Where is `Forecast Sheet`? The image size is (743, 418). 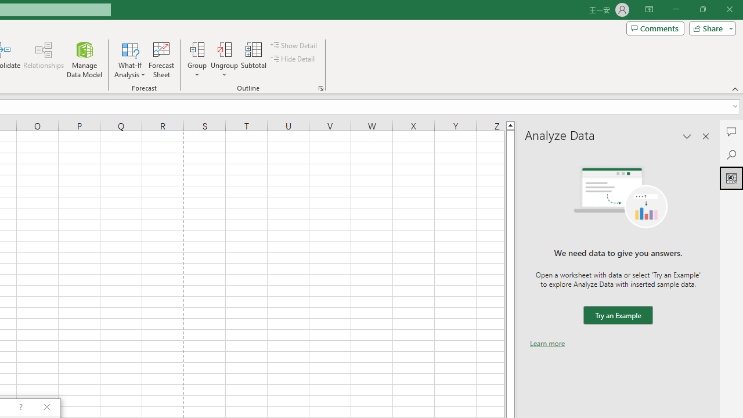 Forecast Sheet is located at coordinates (161, 59).